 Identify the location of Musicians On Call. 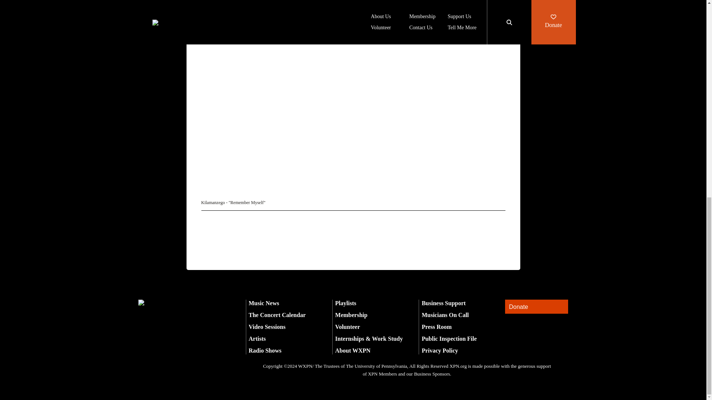
(445, 315).